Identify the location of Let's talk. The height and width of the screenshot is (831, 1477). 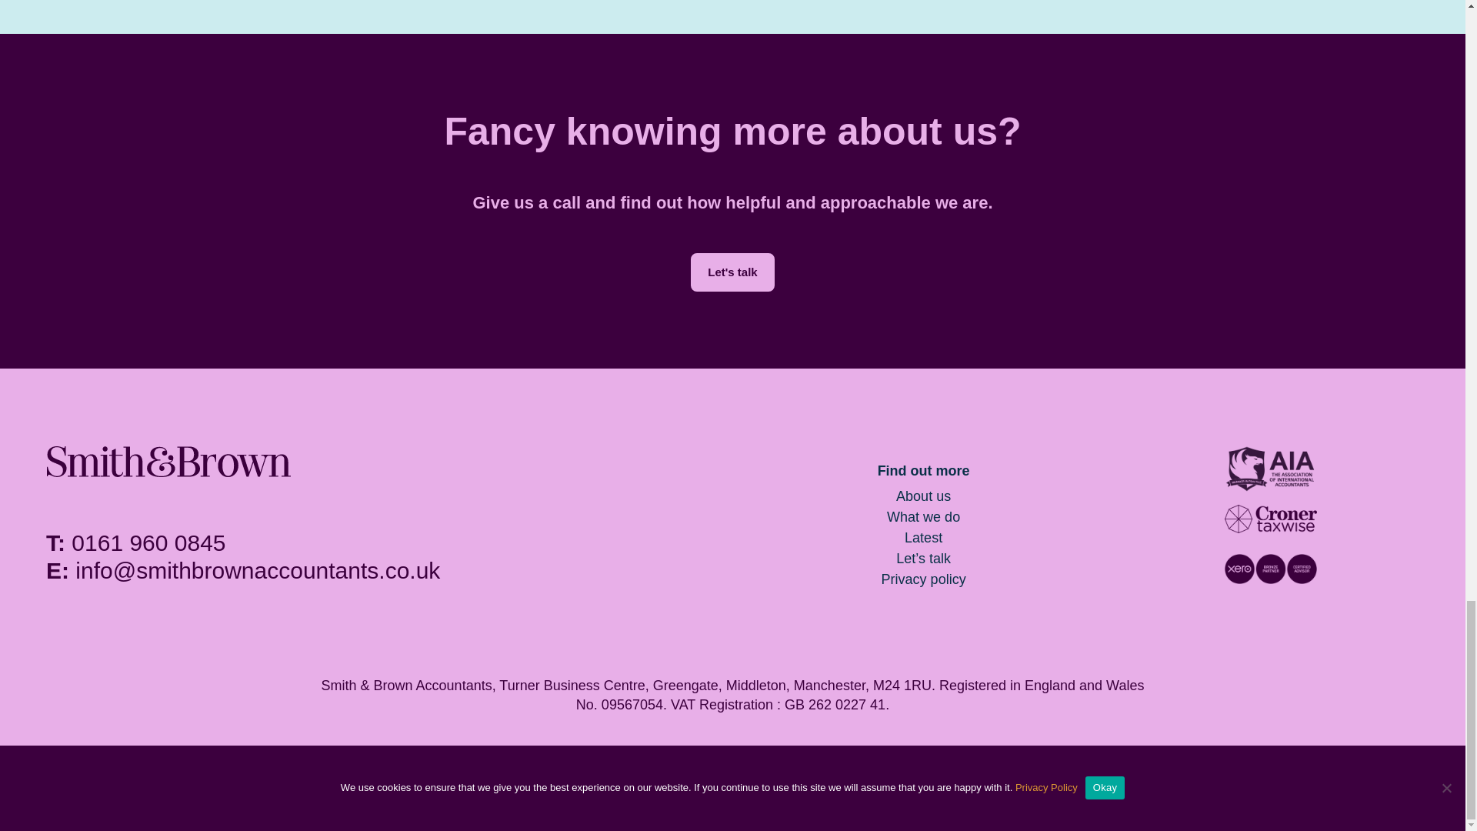
(732, 272).